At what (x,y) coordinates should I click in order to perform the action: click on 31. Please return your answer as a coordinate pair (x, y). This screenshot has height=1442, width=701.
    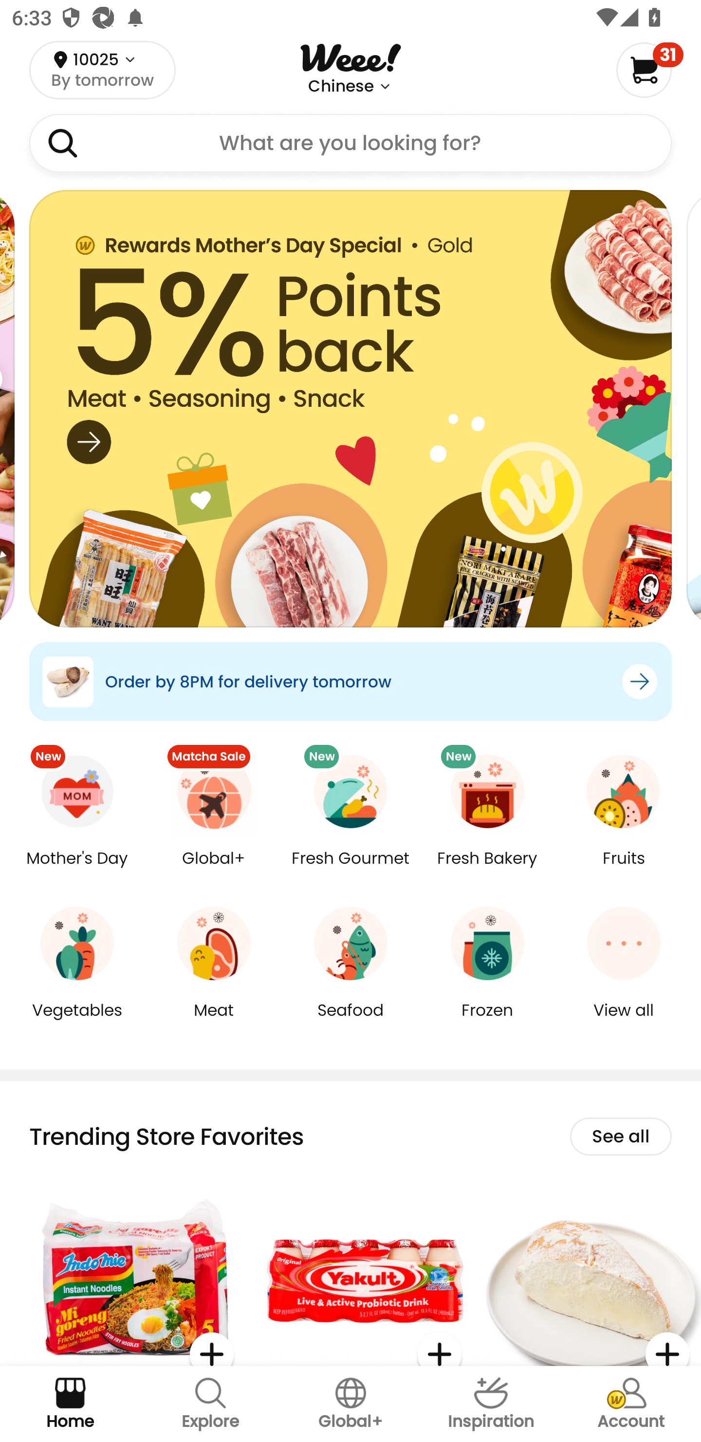
    Looking at the image, I should click on (649, 70).